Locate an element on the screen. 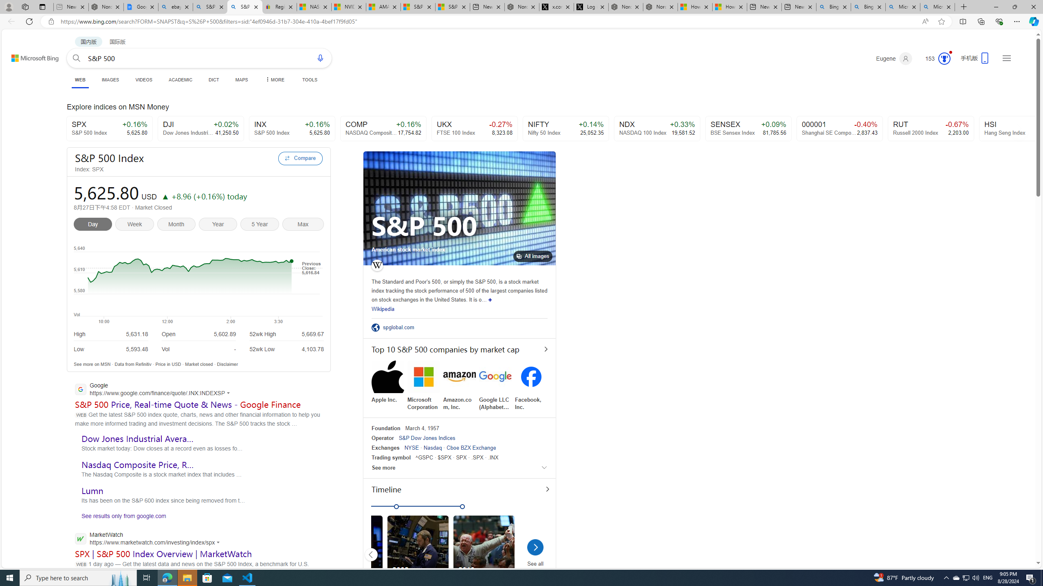 This screenshot has width=1043, height=586. Trading symbol is located at coordinates (391, 457).